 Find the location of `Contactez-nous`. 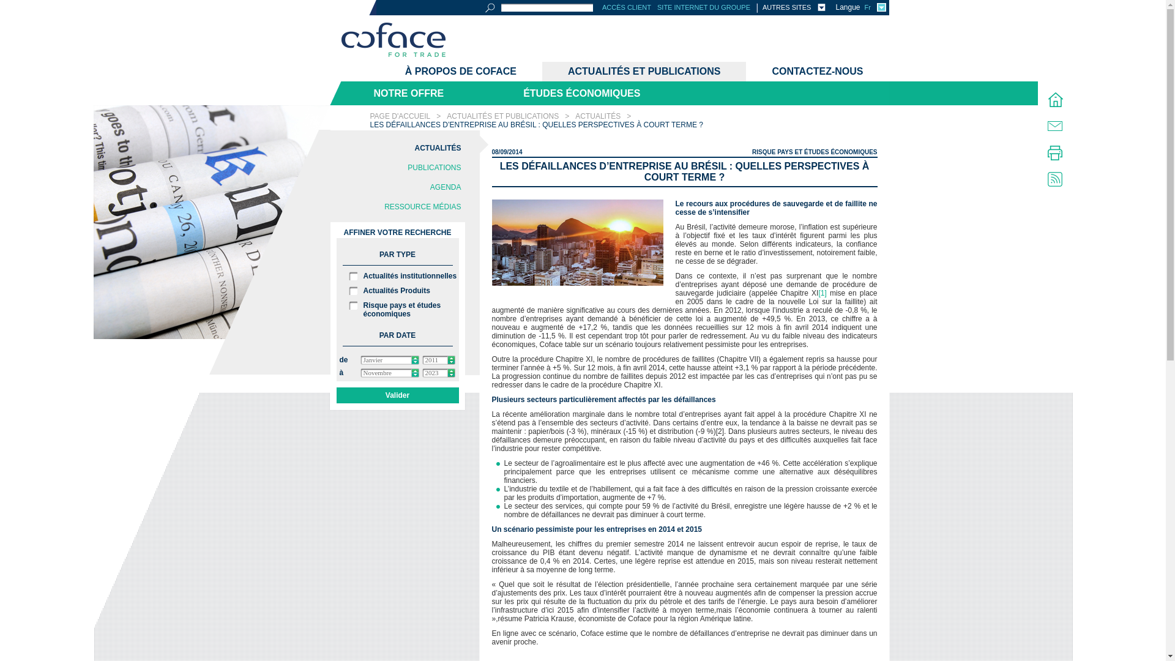

Contactez-nous is located at coordinates (1055, 126).